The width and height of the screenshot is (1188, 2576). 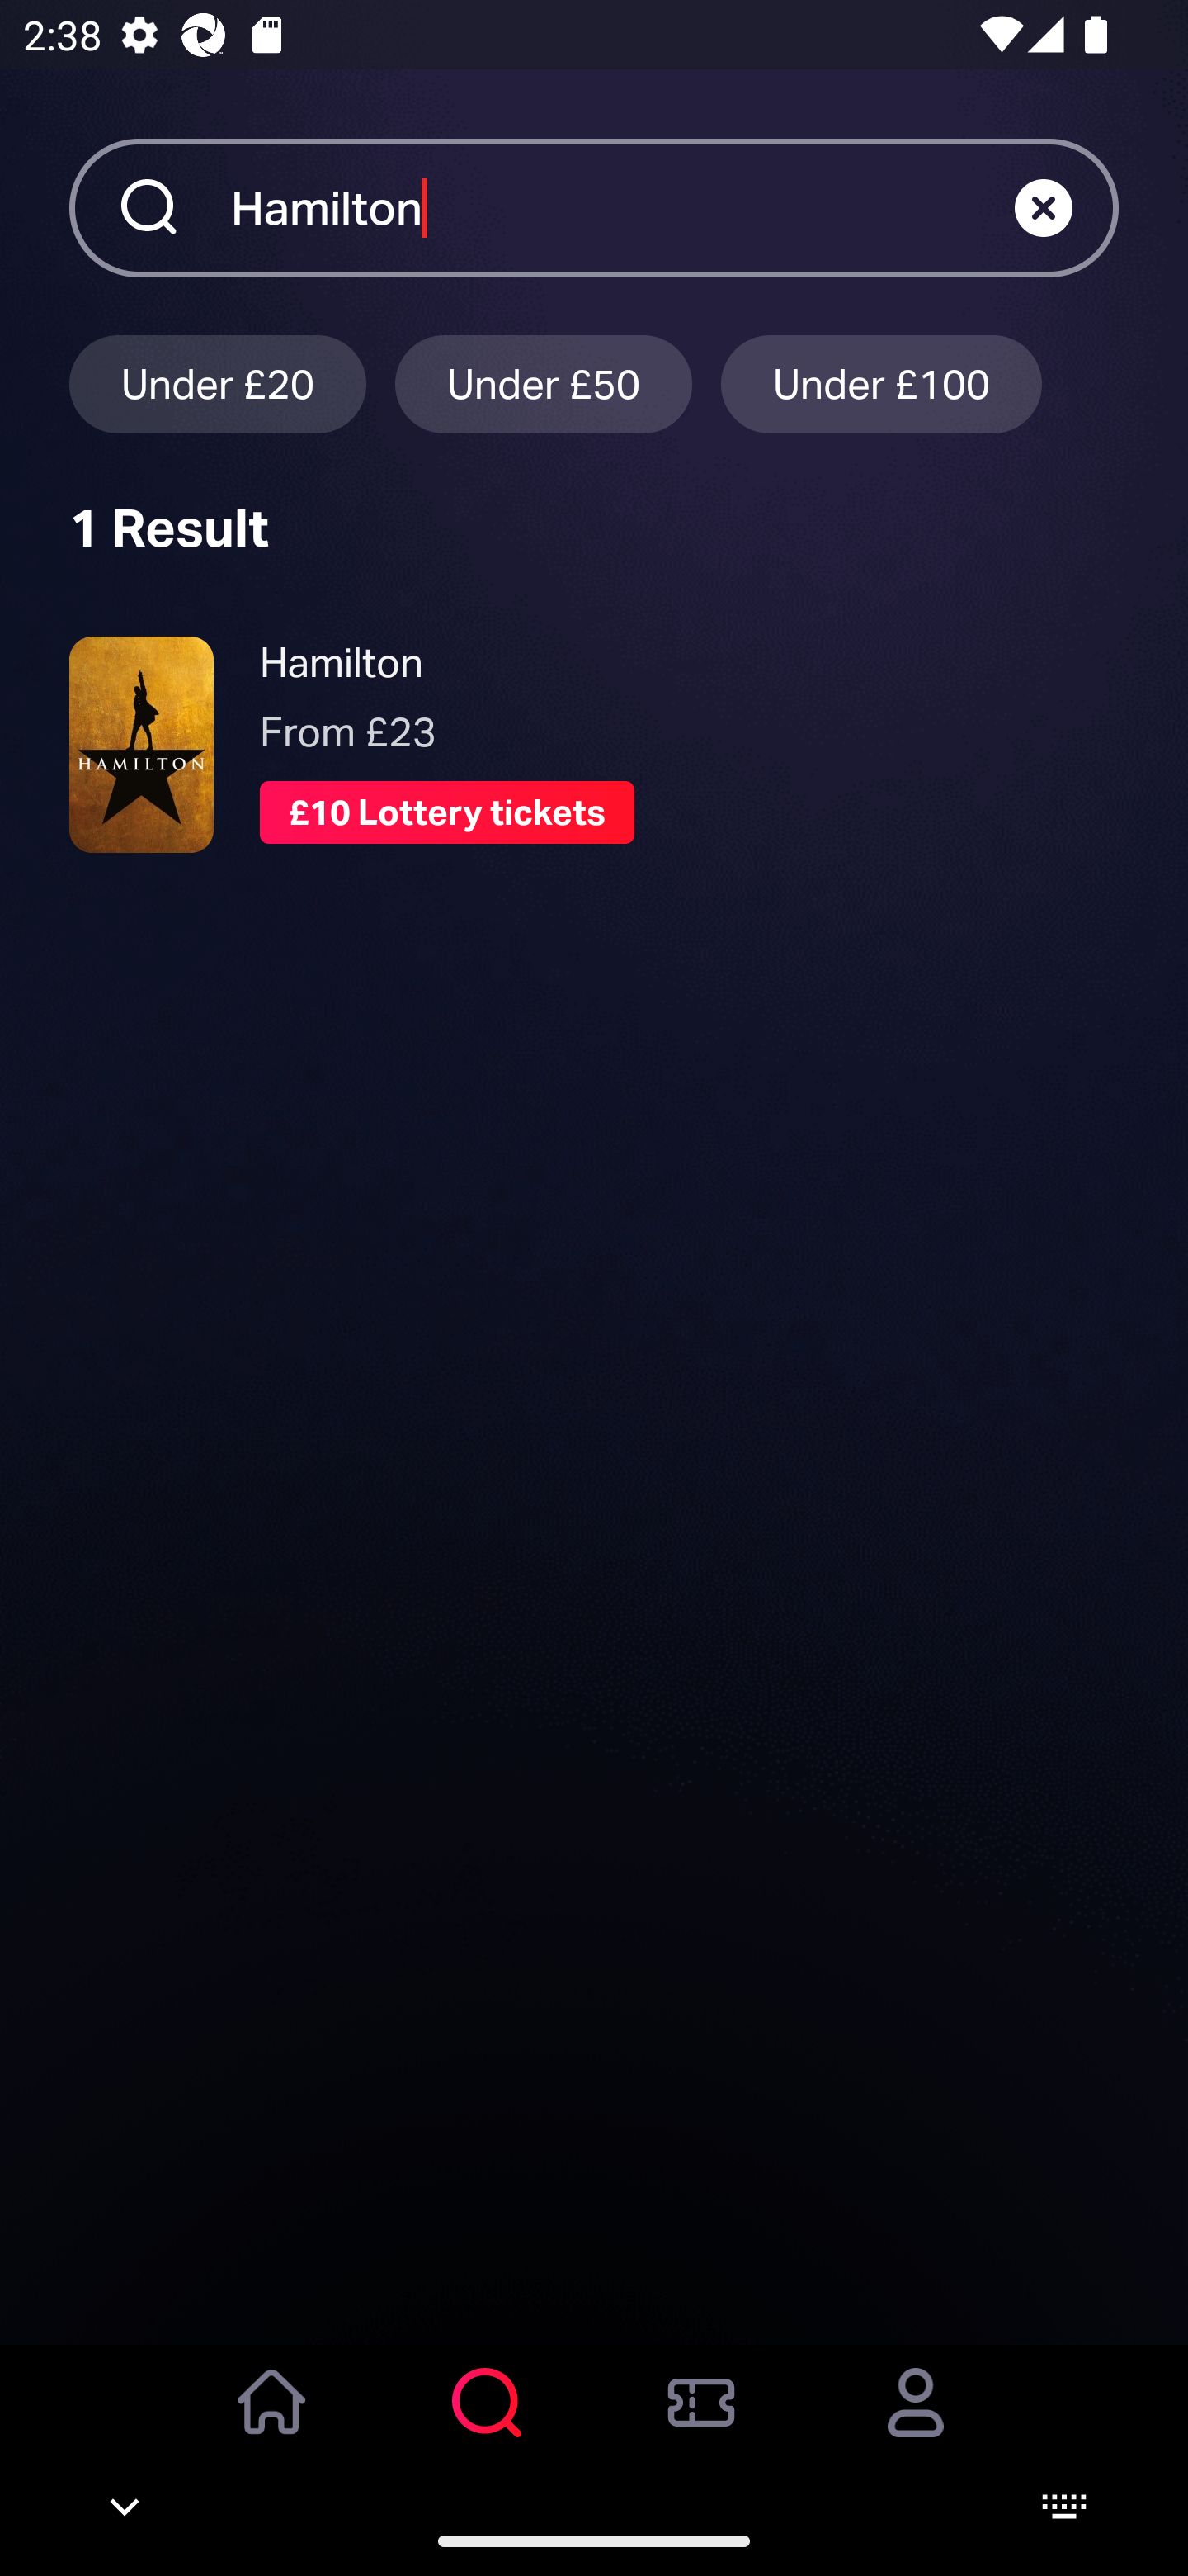 What do you see at coordinates (217, 383) in the screenshot?
I see `Under £20` at bounding box center [217, 383].